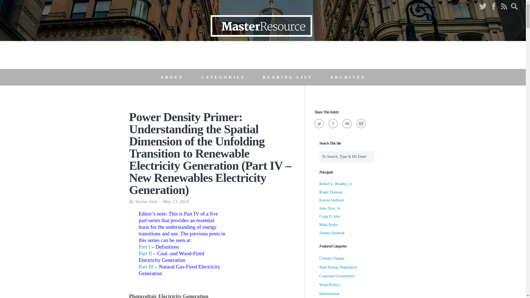  What do you see at coordinates (288, 77) in the screenshot?
I see `READING LIST` at bounding box center [288, 77].